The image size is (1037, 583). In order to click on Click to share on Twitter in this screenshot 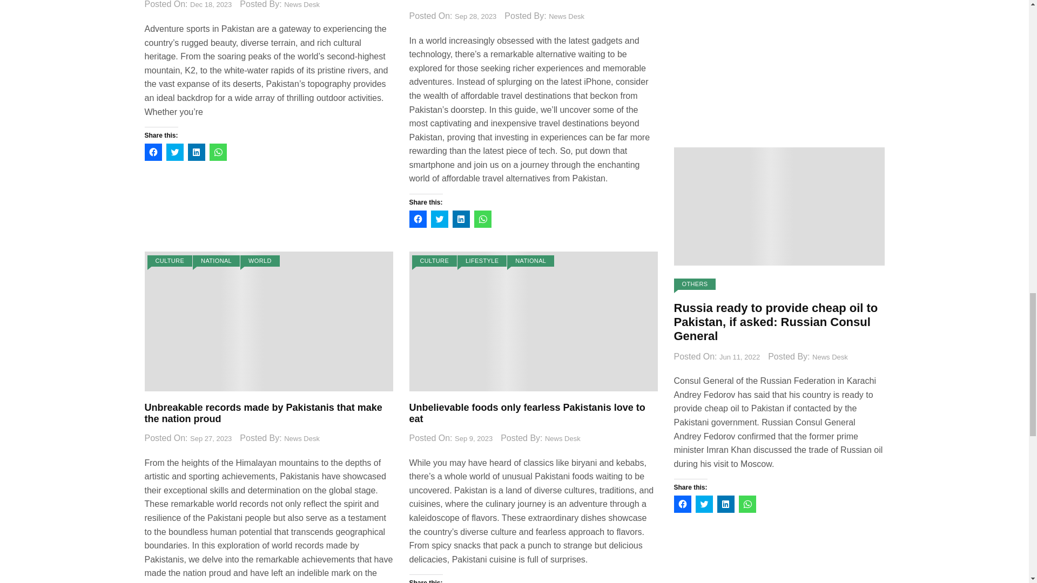, I will do `click(174, 152)`.